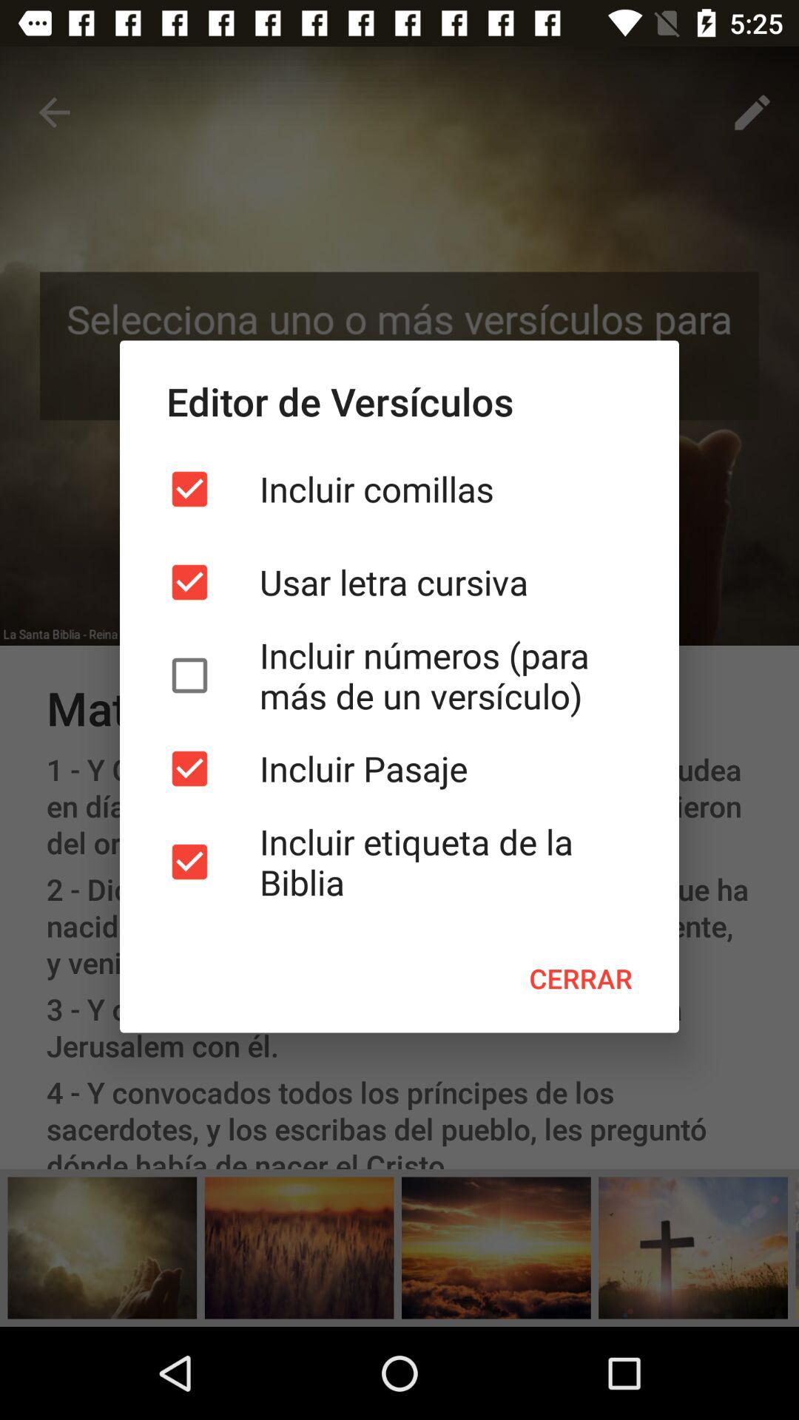 The width and height of the screenshot is (799, 1420). What do you see at coordinates (399, 862) in the screenshot?
I see `launch the icon above the cerrar icon` at bounding box center [399, 862].